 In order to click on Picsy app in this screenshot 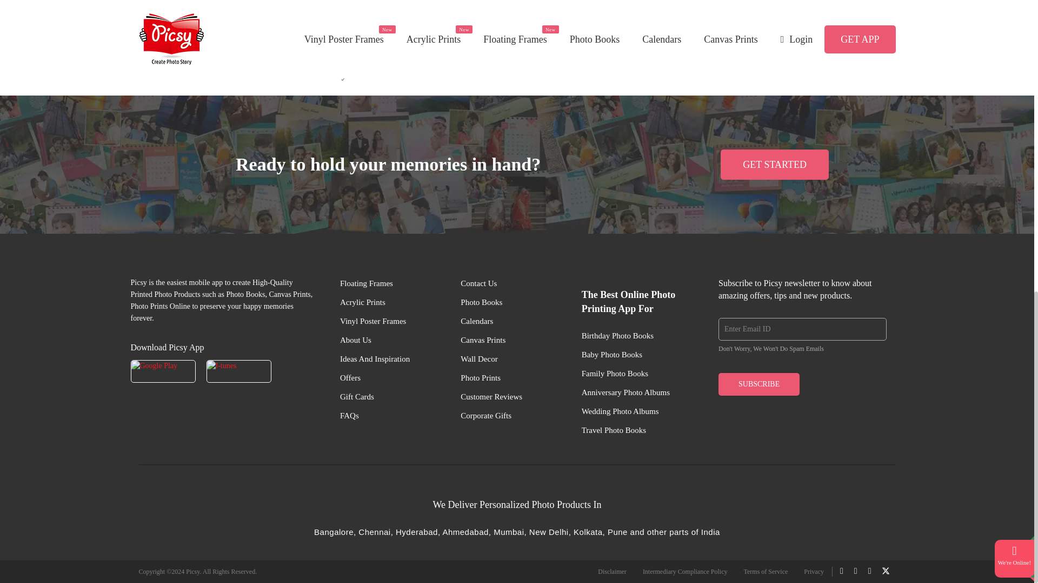, I will do `click(585, 41)`.